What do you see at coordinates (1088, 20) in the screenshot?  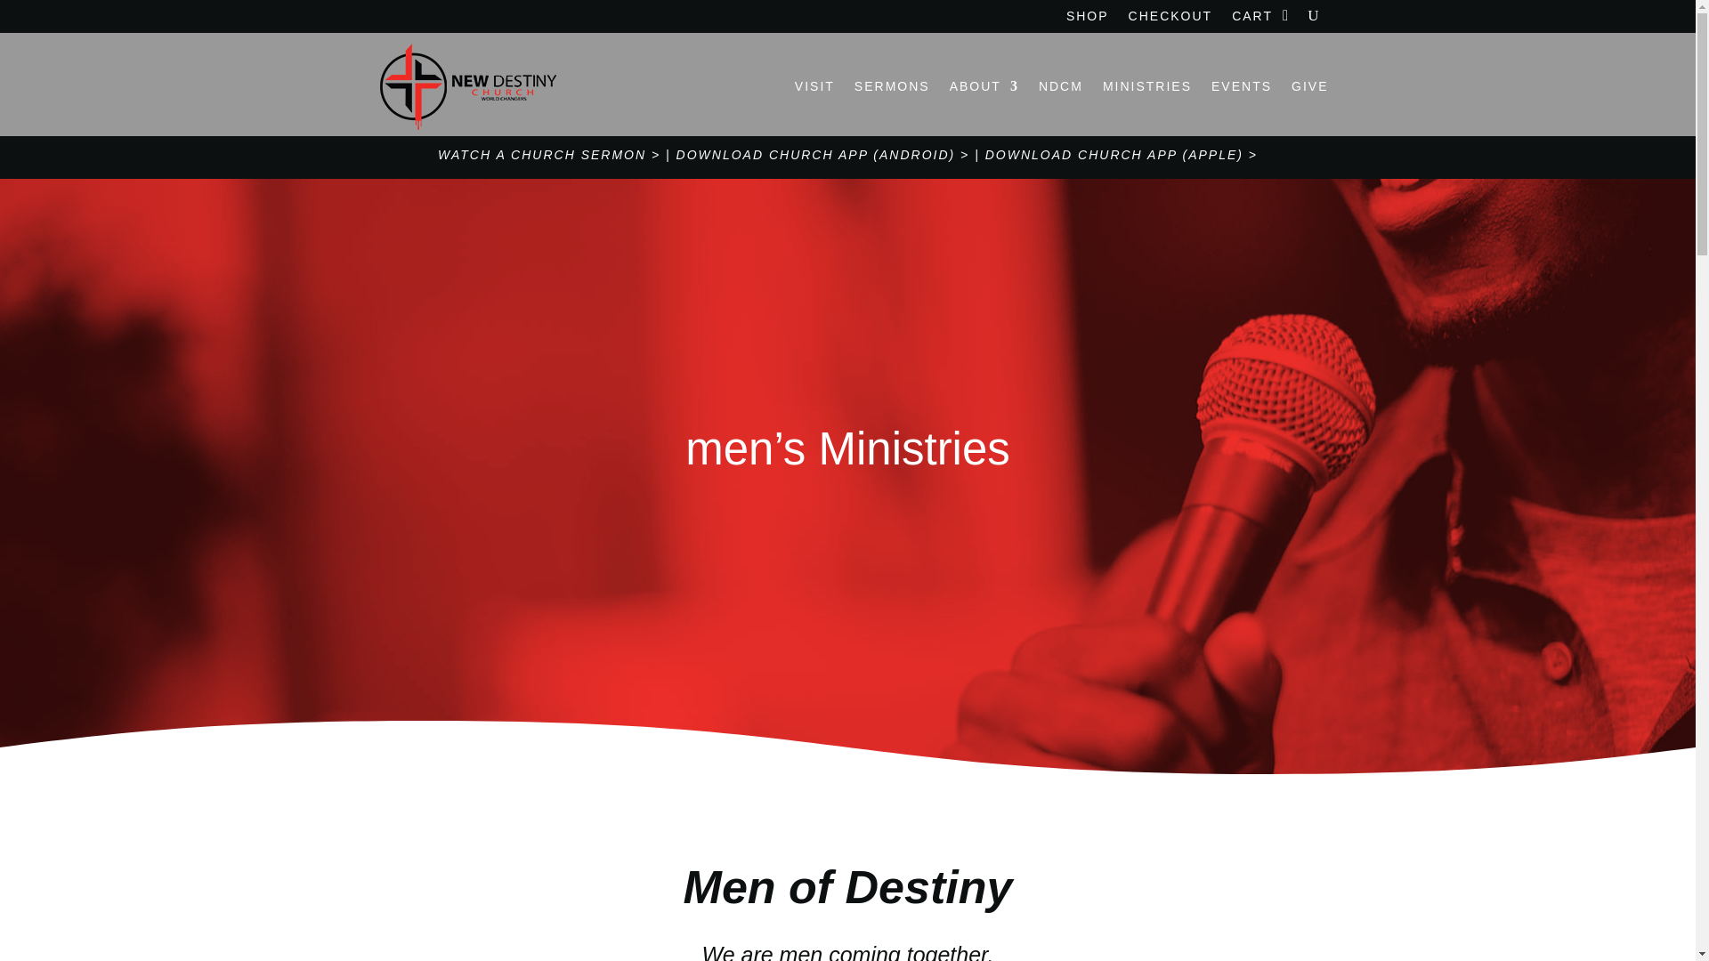 I see `SHOP` at bounding box center [1088, 20].